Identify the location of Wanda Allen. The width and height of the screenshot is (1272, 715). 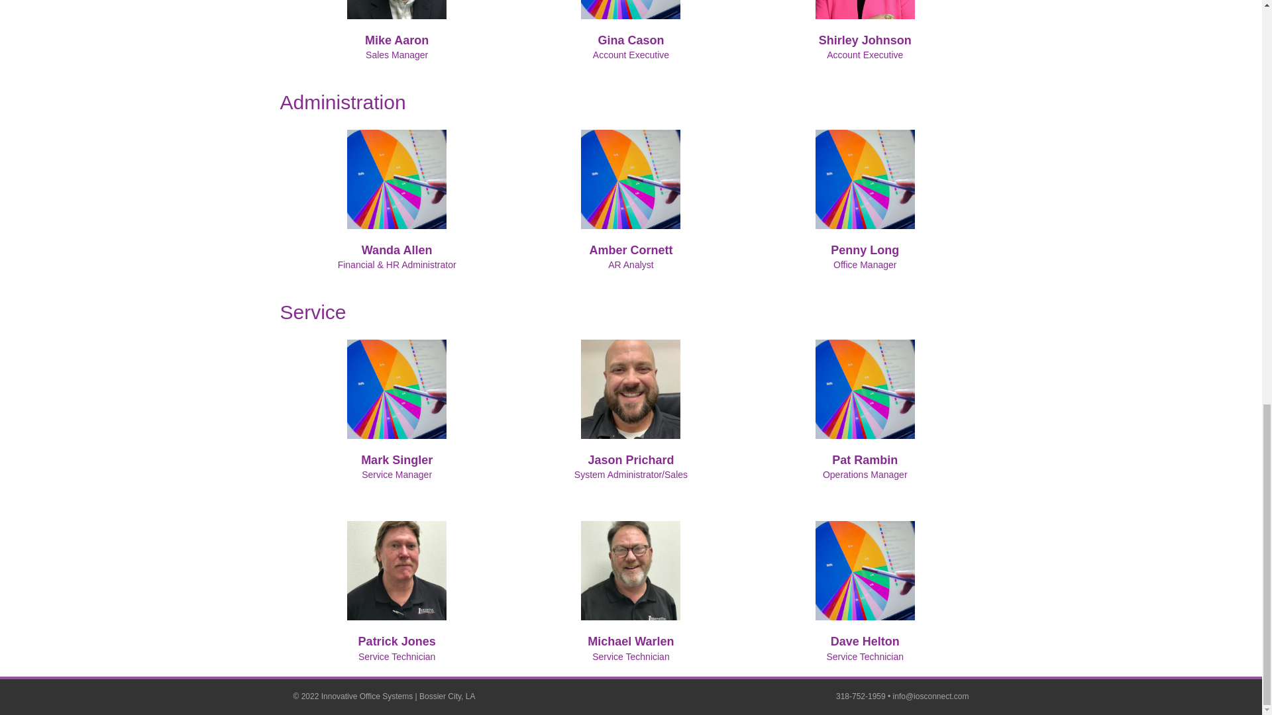
(396, 250).